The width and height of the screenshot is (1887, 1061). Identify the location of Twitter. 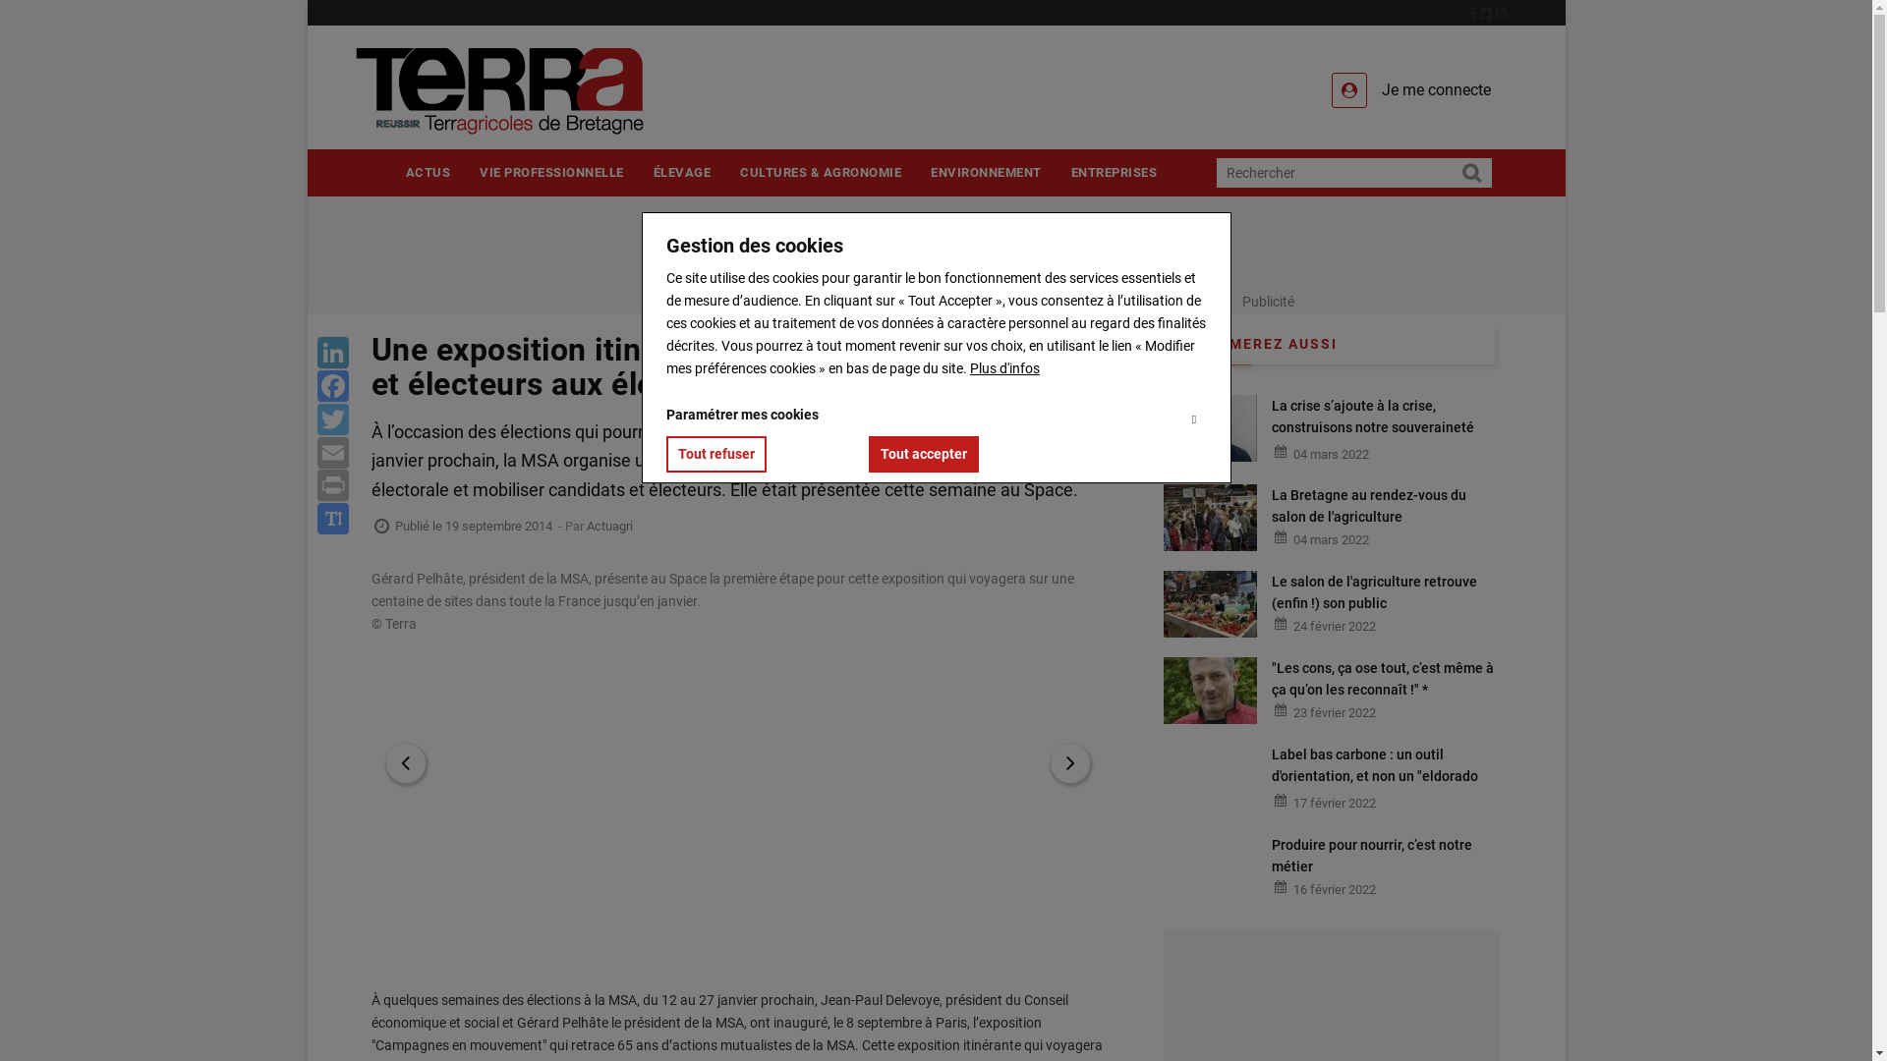
(332, 419).